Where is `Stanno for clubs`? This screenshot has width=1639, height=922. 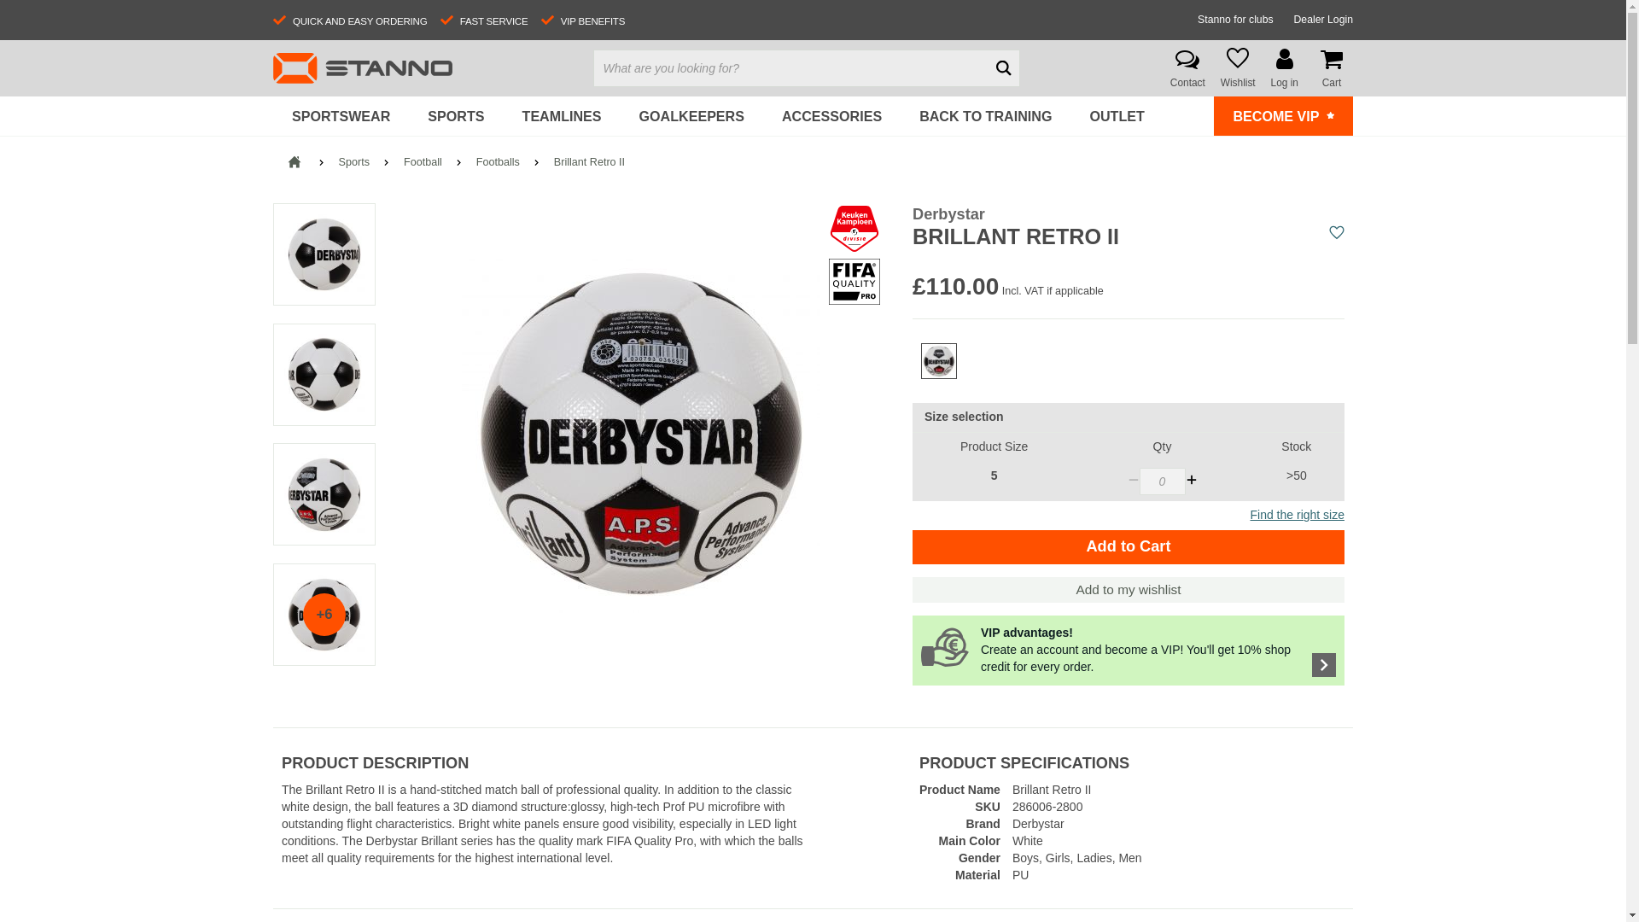
Stanno for clubs is located at coordinates (1235, 20).